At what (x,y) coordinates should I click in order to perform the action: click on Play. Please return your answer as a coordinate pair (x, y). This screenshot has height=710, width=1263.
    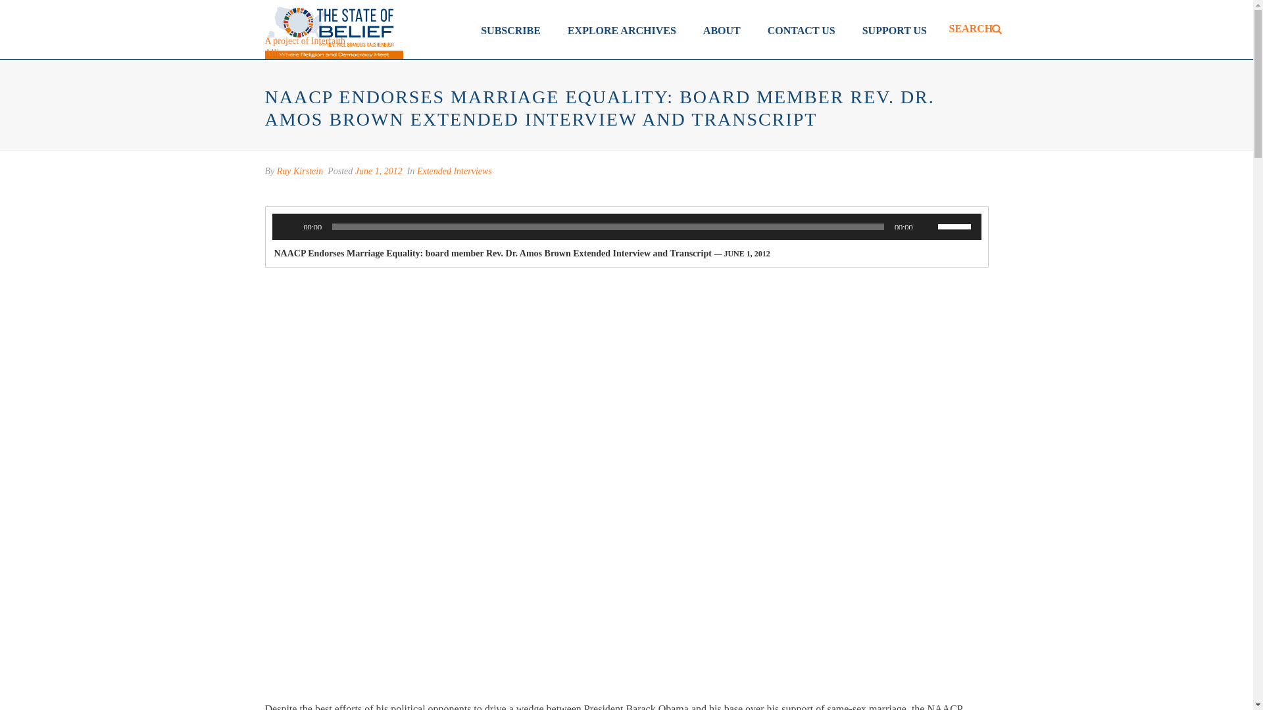
    Looking at the image, I should click on (289, 226).